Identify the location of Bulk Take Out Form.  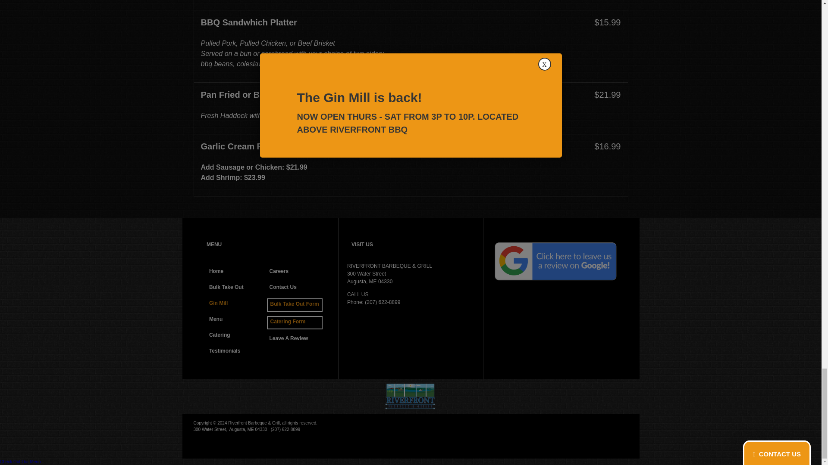
(295, 305).